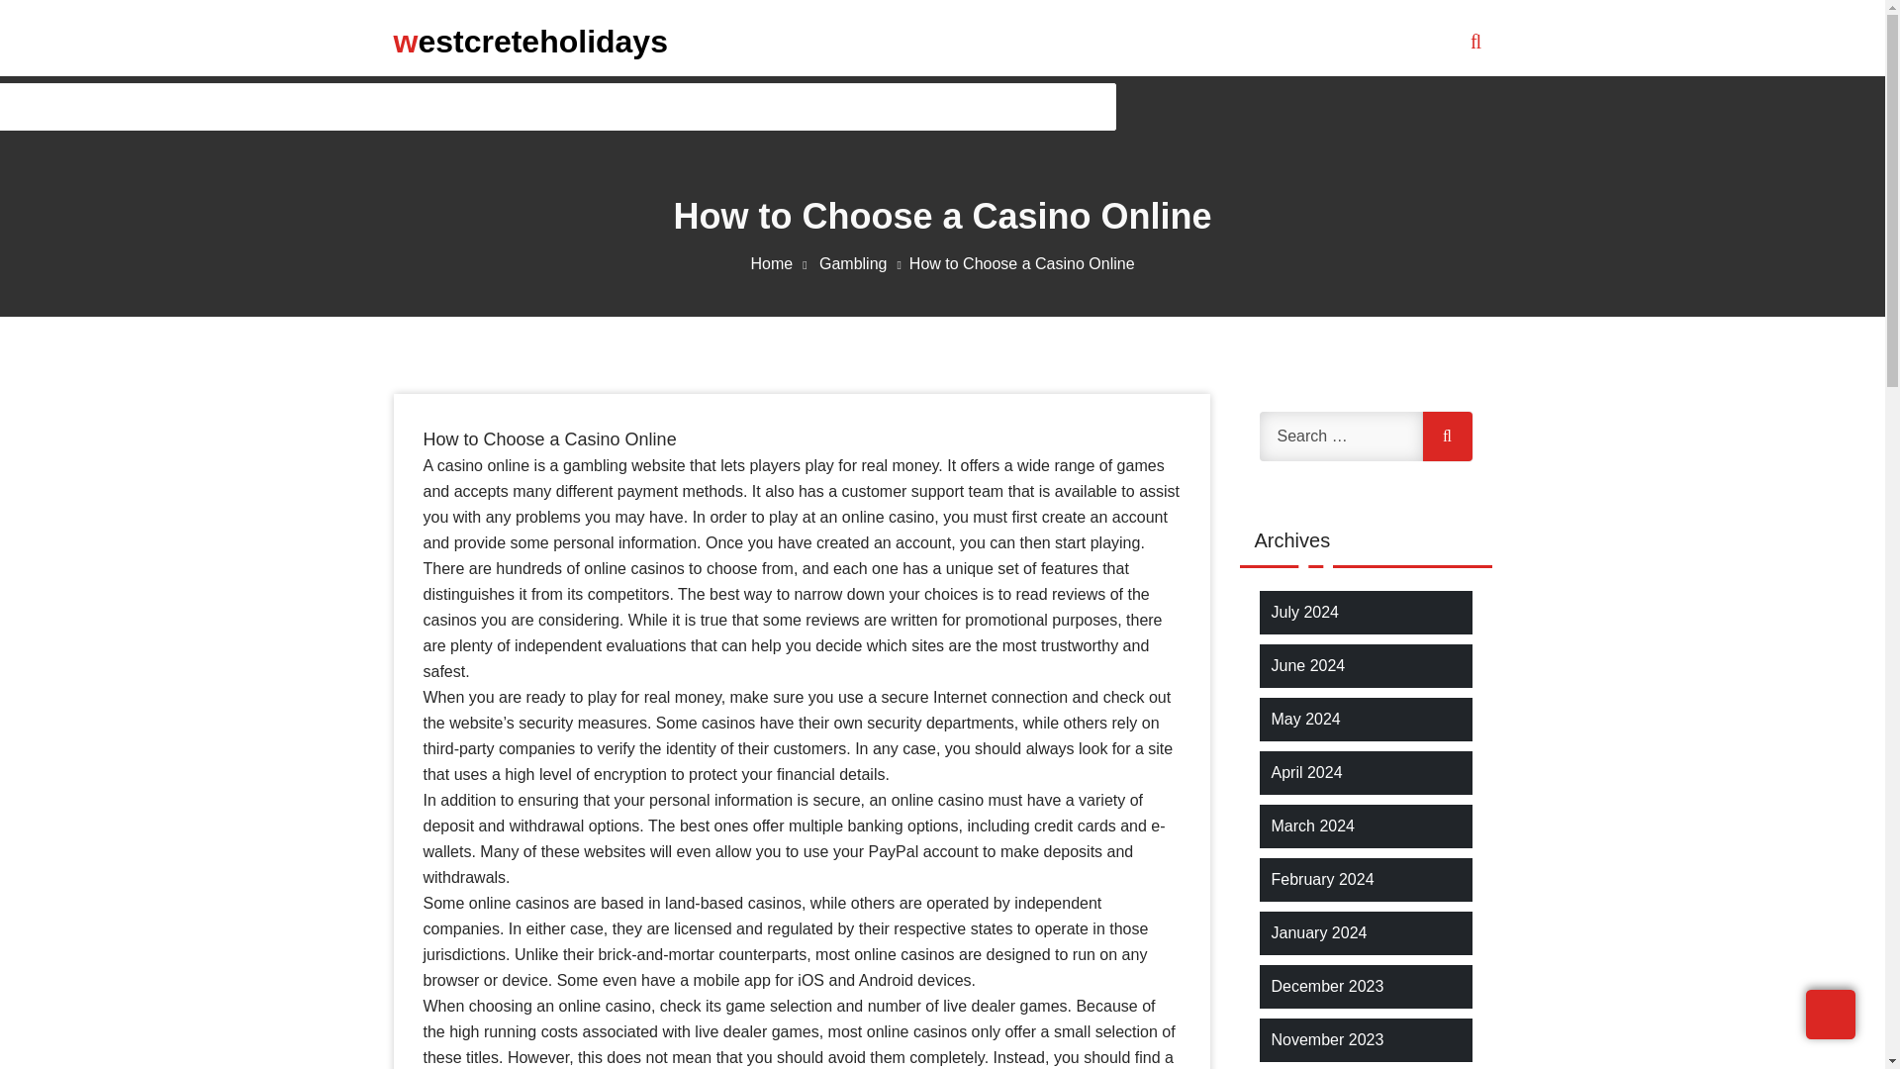 The height and width of the screenshot is (1069, 1900). I want to click on June 2024, so click(1308, 665).